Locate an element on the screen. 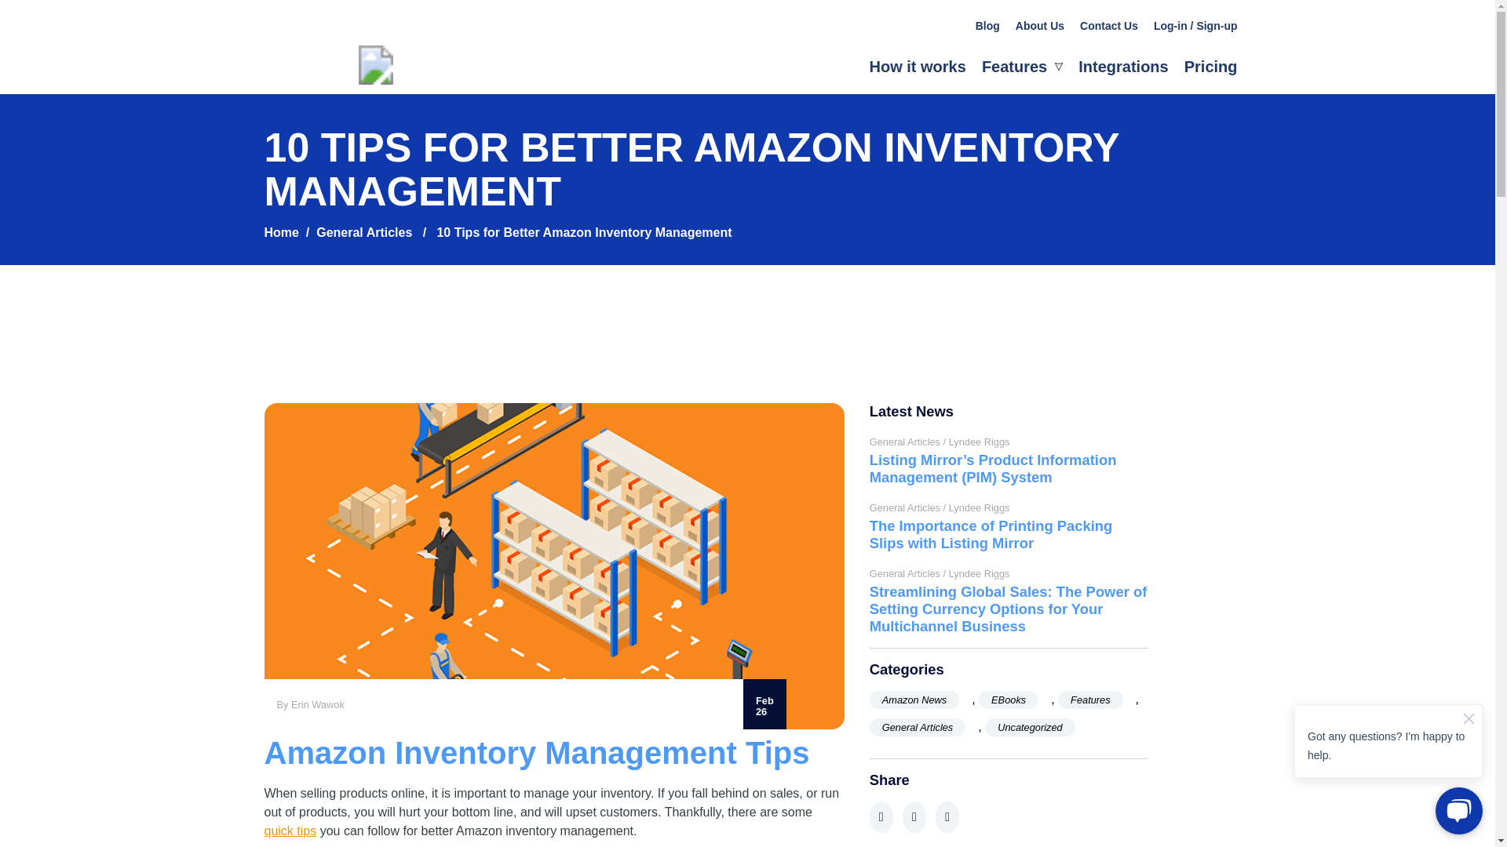 Image resolution: width=1507 pixels, height=847 pixels. How it works is located at coordinates (917, 67).